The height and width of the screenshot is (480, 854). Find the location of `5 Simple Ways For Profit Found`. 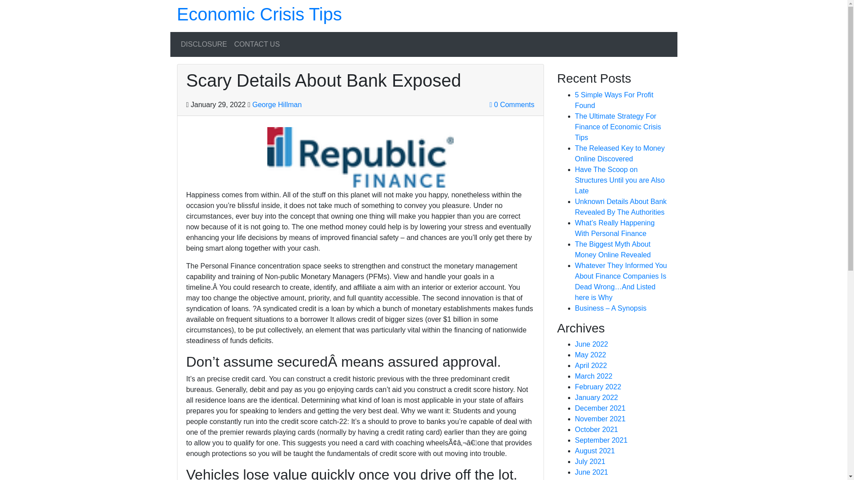

5 Simple Ways For Profit Found is located at coordinates (614, 100).